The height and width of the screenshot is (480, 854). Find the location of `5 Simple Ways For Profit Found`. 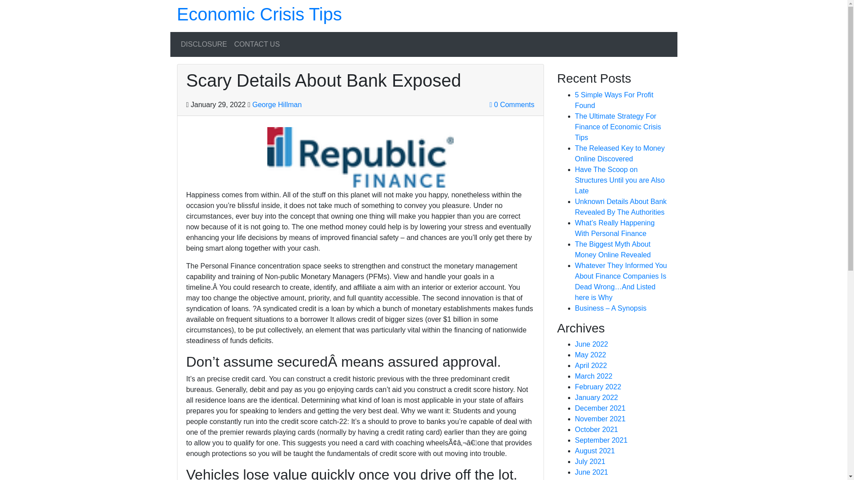

5 Simple Ways For Profit Found is located at coordinates (614, 100).